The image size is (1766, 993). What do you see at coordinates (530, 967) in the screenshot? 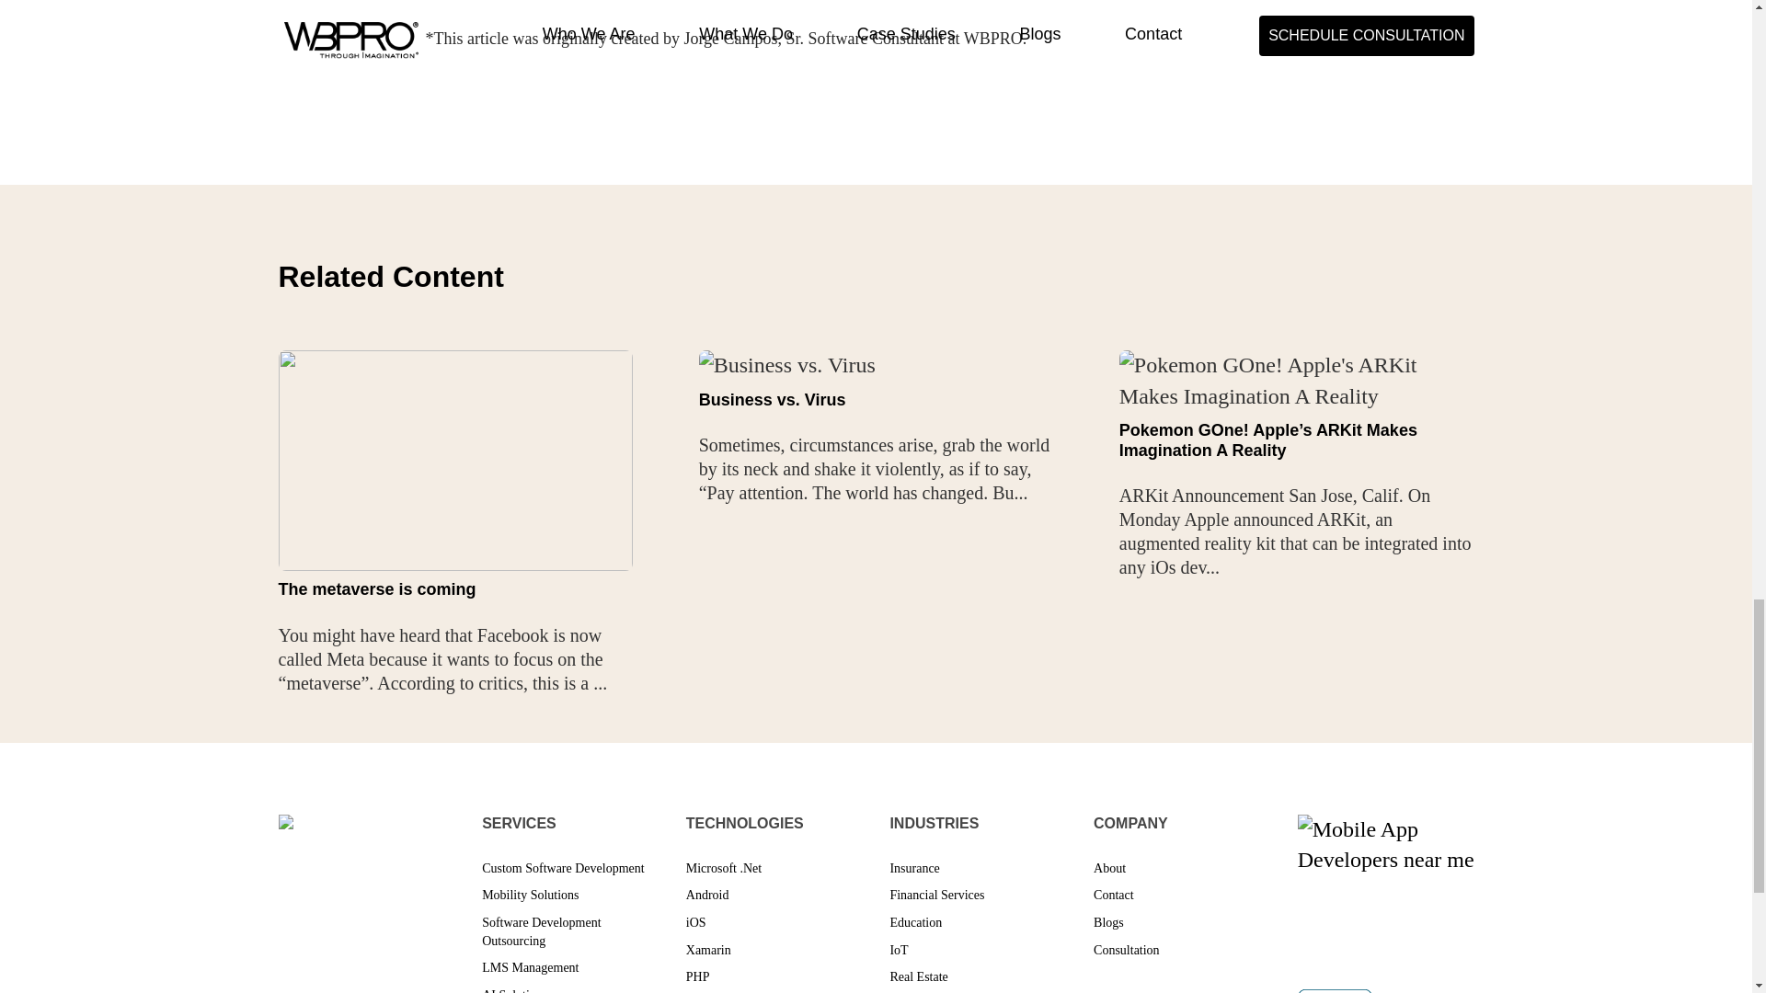
I see `LMS Management` at bounding box center [530, 967].